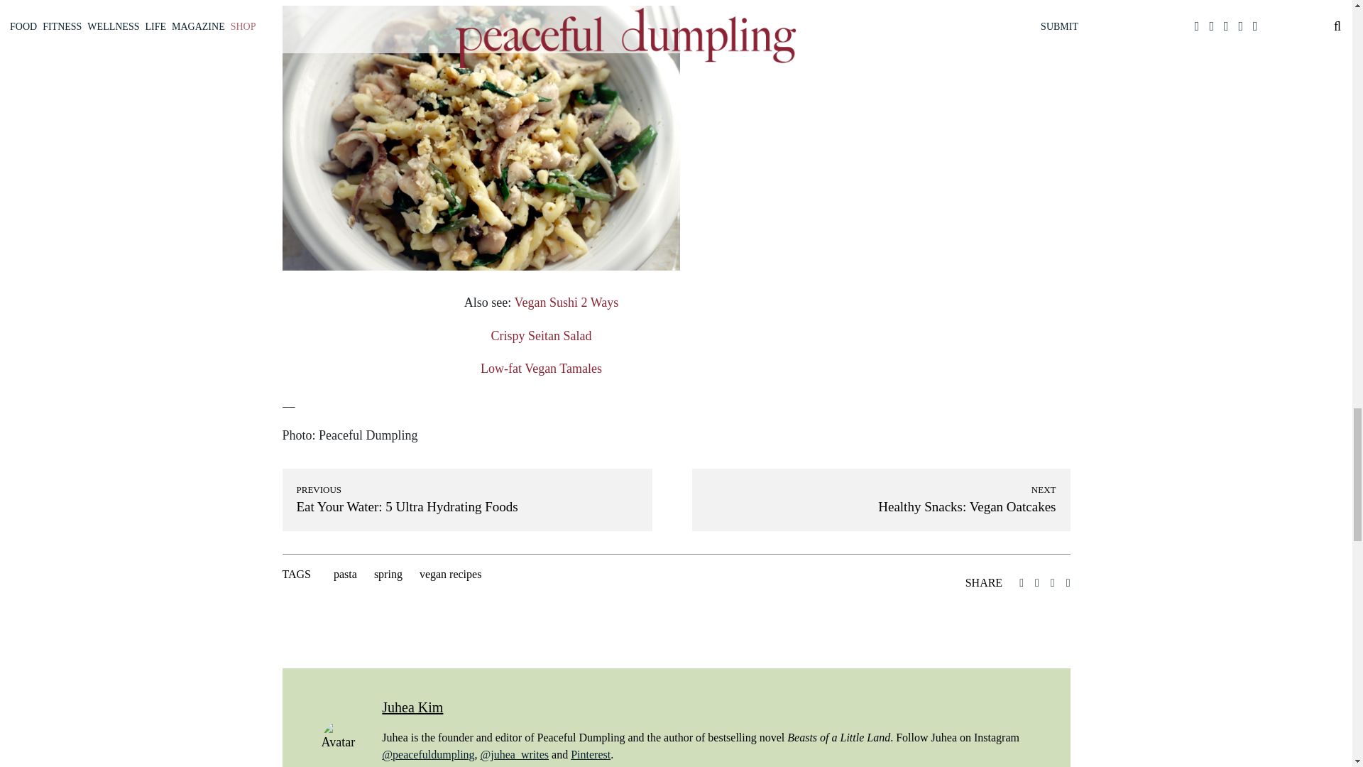 This screenshot has width=1363, height=767. What do you see at coordinates (541, 335) in the screenshot?
I see `Crispy Seitan Salad with Chia Seed Dressing` at bounding box center [541, 335].